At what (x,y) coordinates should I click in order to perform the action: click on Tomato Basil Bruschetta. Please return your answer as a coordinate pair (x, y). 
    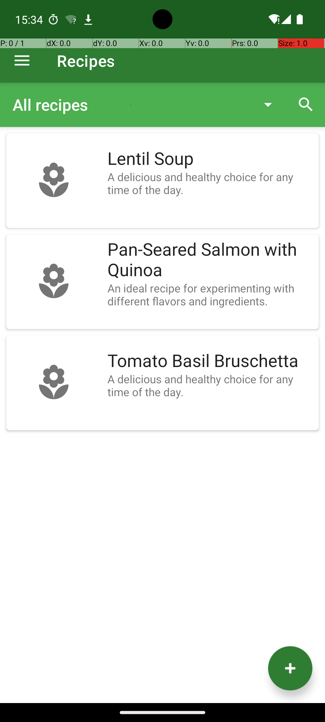
    Looking at the image, I should click on (210, 361).